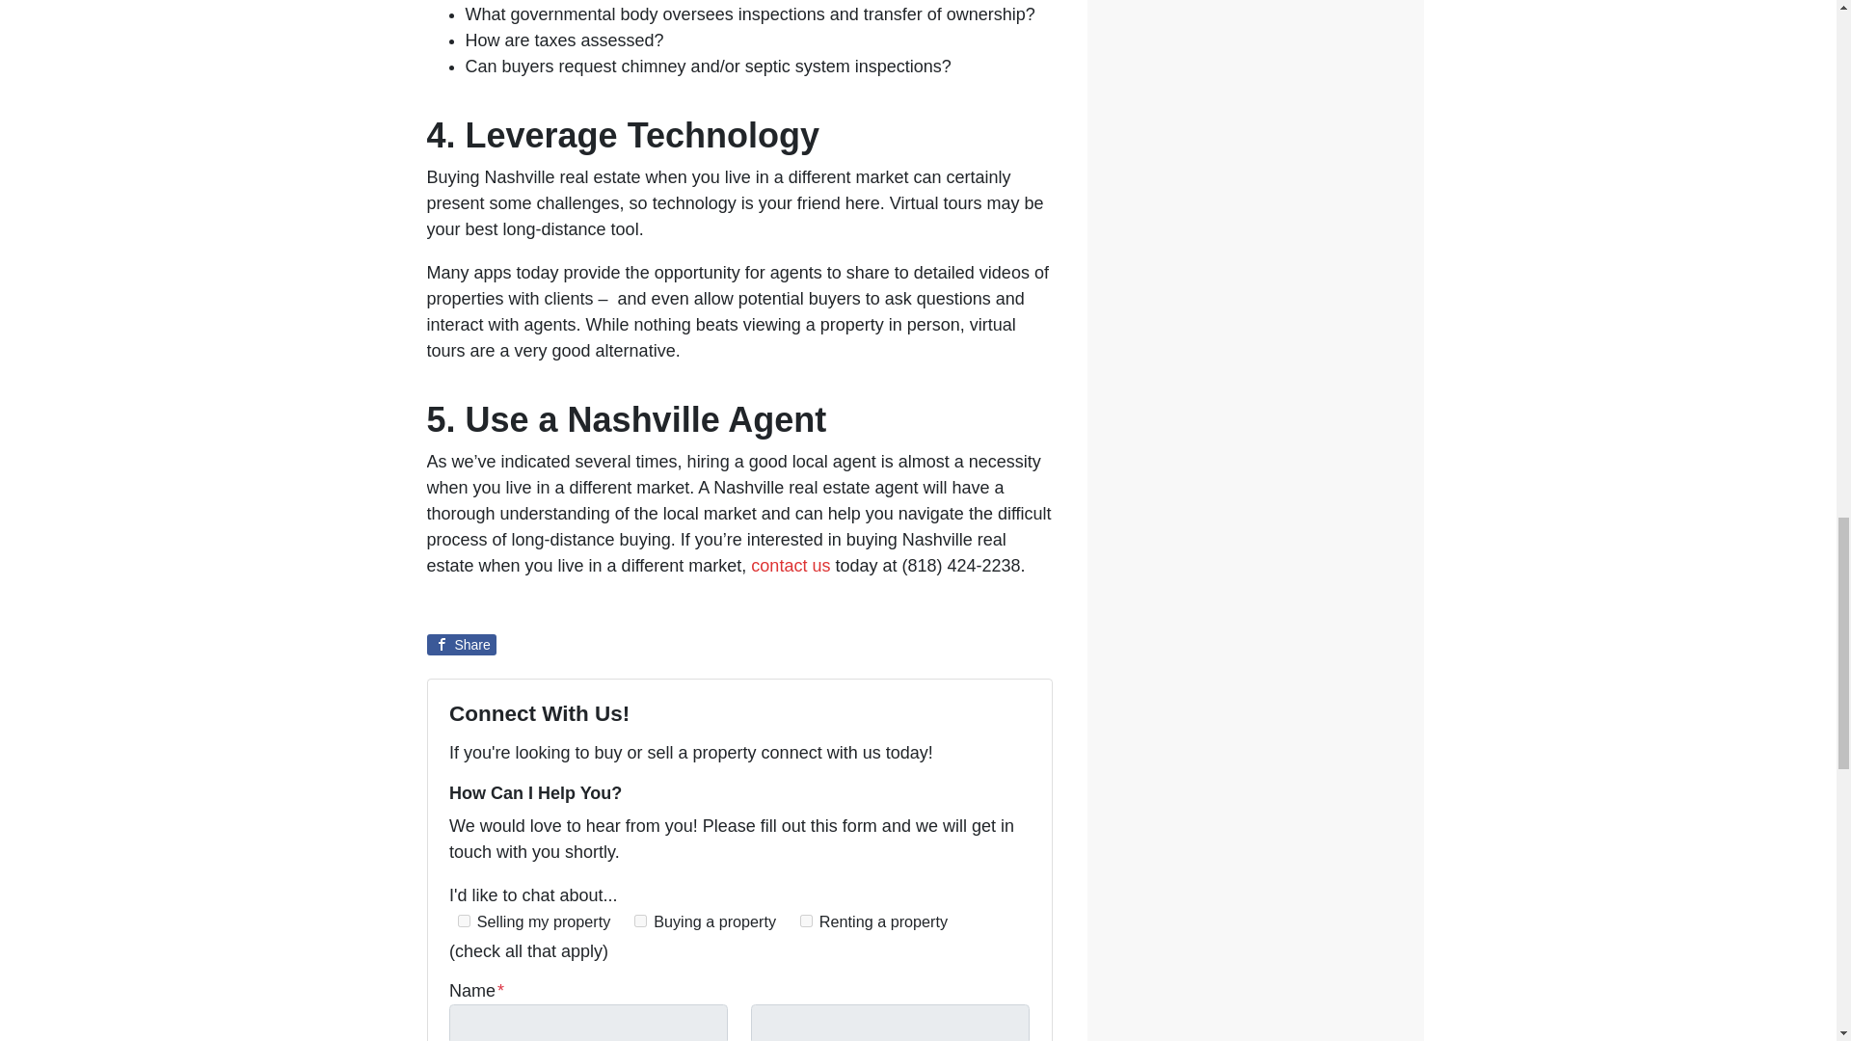  What do you see at coordinates (461, 644) in the screenshot?
I see `Share on Facebook` at bounding box center [461, 644].